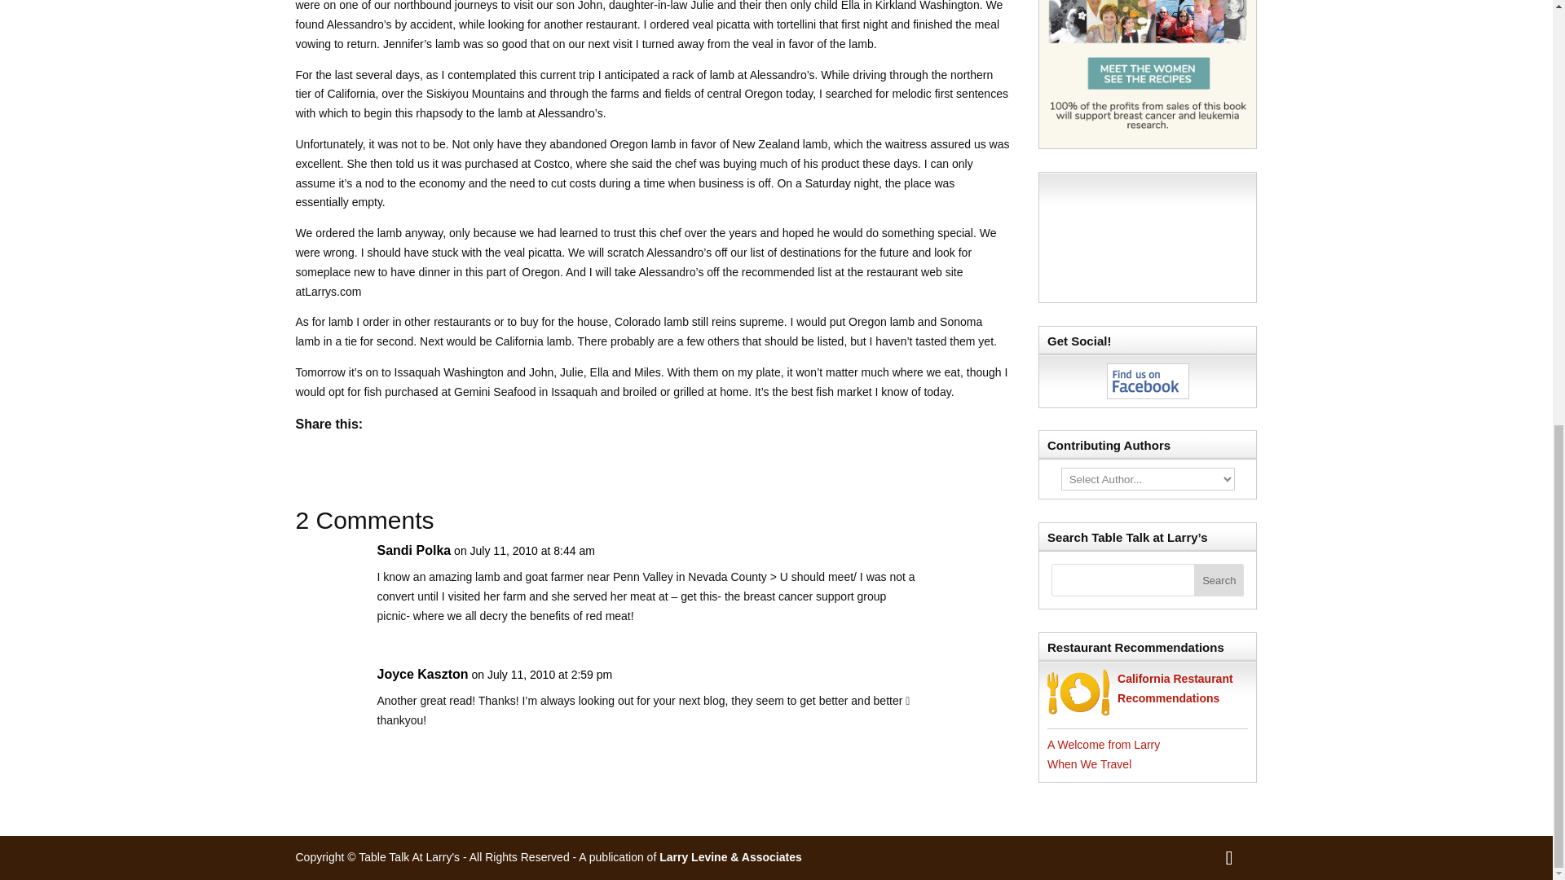  What do you see at coordinates (1175, 689) in the screenshot?
I see `California Restaurant Recommendations` at bounding box center [1175, 689].